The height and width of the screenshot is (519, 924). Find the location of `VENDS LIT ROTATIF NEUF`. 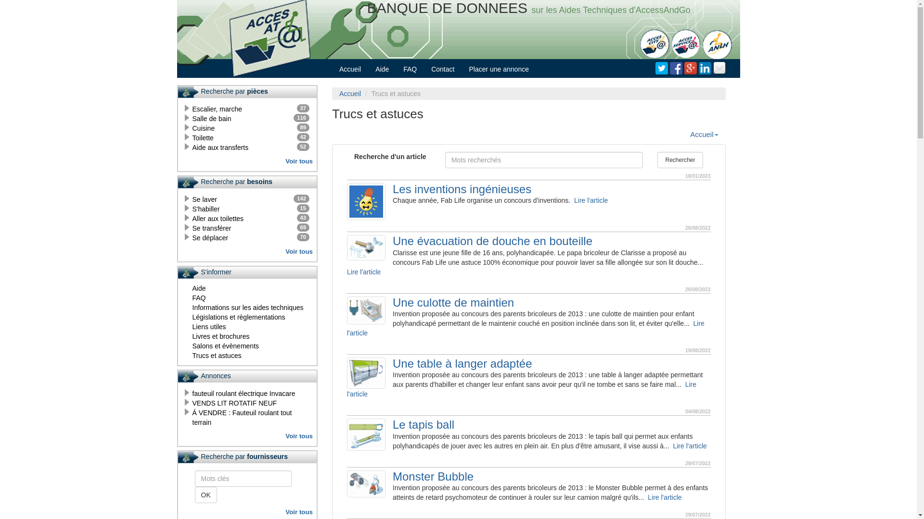

VENDS LIT ROTATIF NEUF is located at coordinates (235, 403).